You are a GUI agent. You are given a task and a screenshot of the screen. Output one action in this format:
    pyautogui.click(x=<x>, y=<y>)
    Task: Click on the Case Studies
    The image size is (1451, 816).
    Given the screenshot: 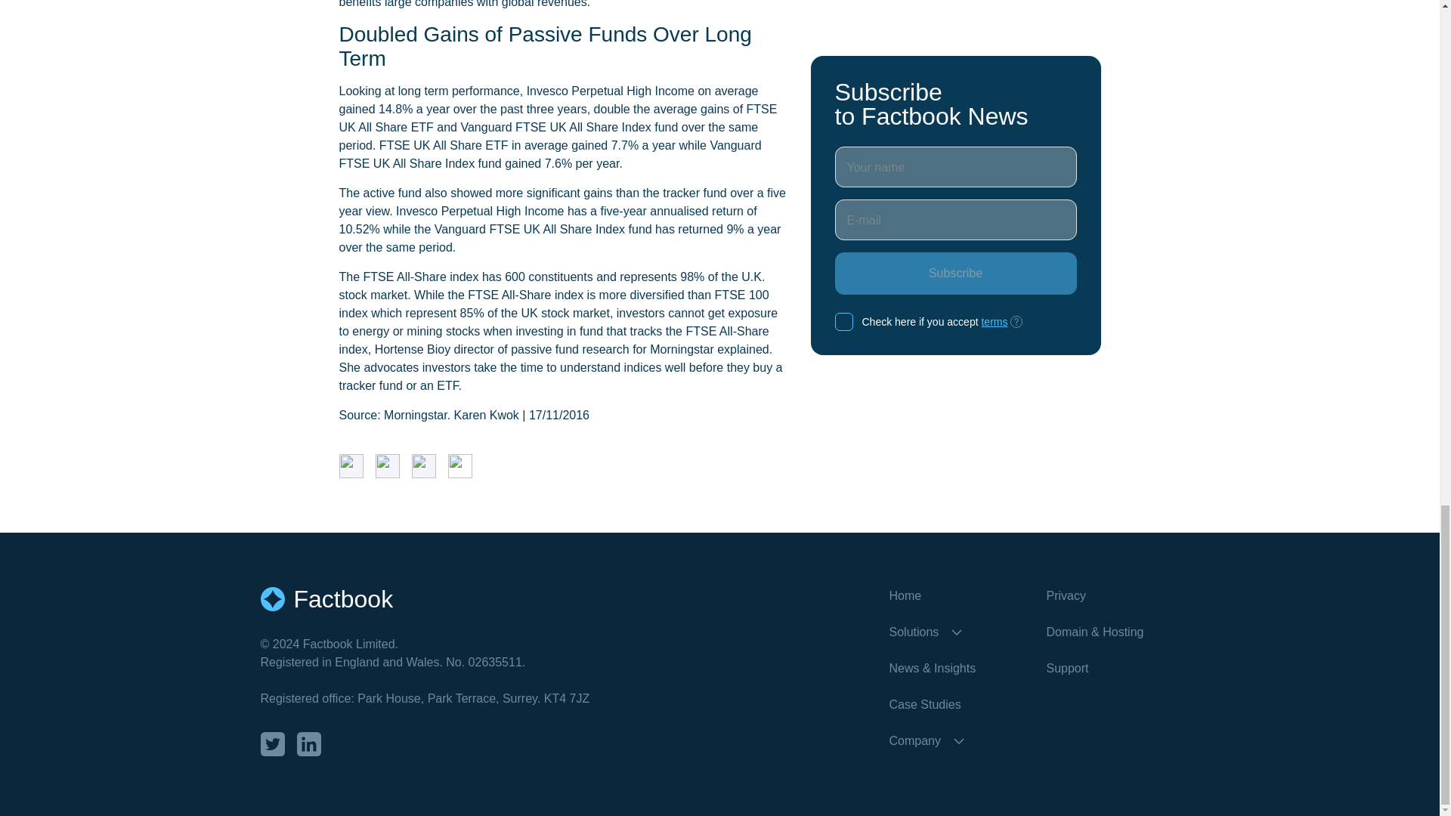 What is the action you would take?
    pyautogui.click(x=954, y=705)
    